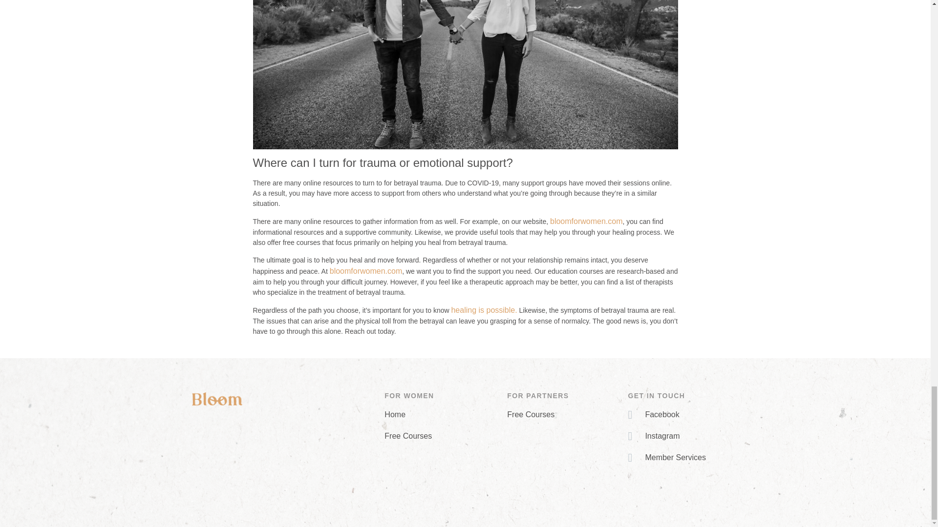 This screenshot has height=527, width=938. What do you see at coordinates (484, 310) in the screenshot?
I see `healing is possible.` at bounding box center [484, 310].